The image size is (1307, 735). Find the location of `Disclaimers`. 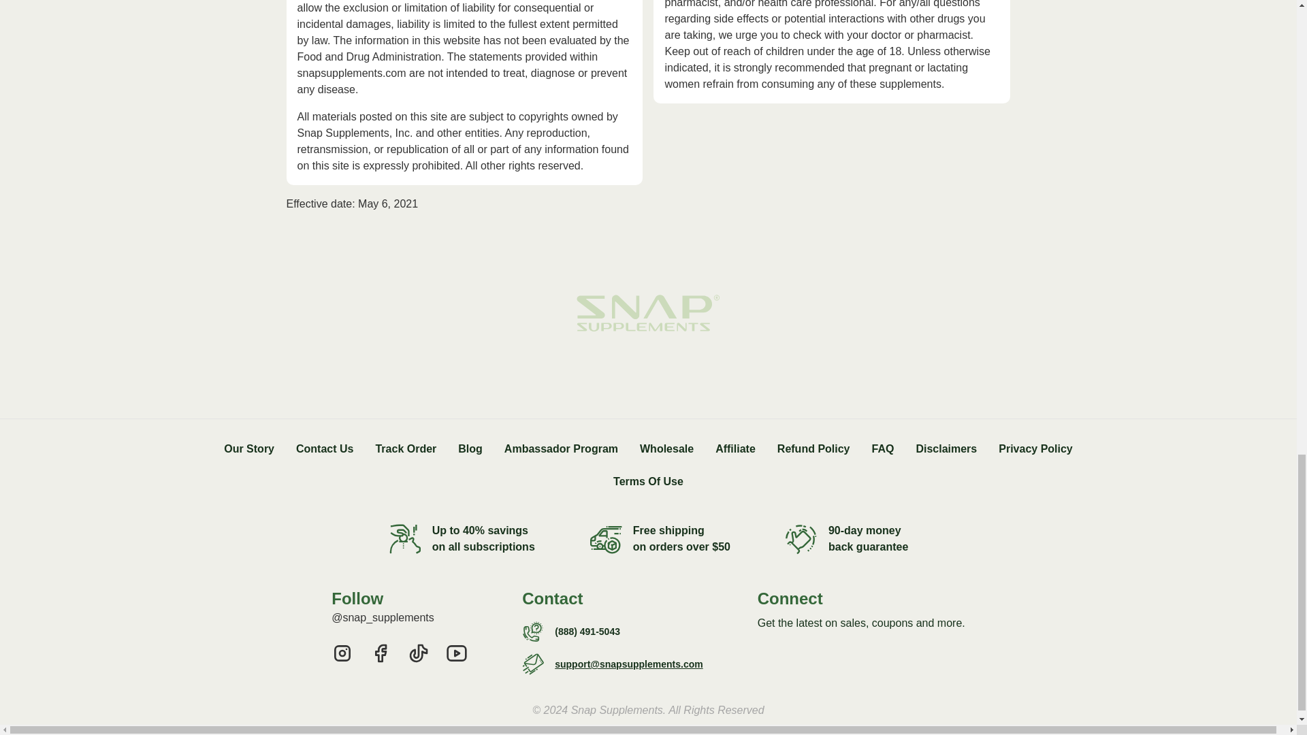

Disclaimers is located at coordinates (946, 449).